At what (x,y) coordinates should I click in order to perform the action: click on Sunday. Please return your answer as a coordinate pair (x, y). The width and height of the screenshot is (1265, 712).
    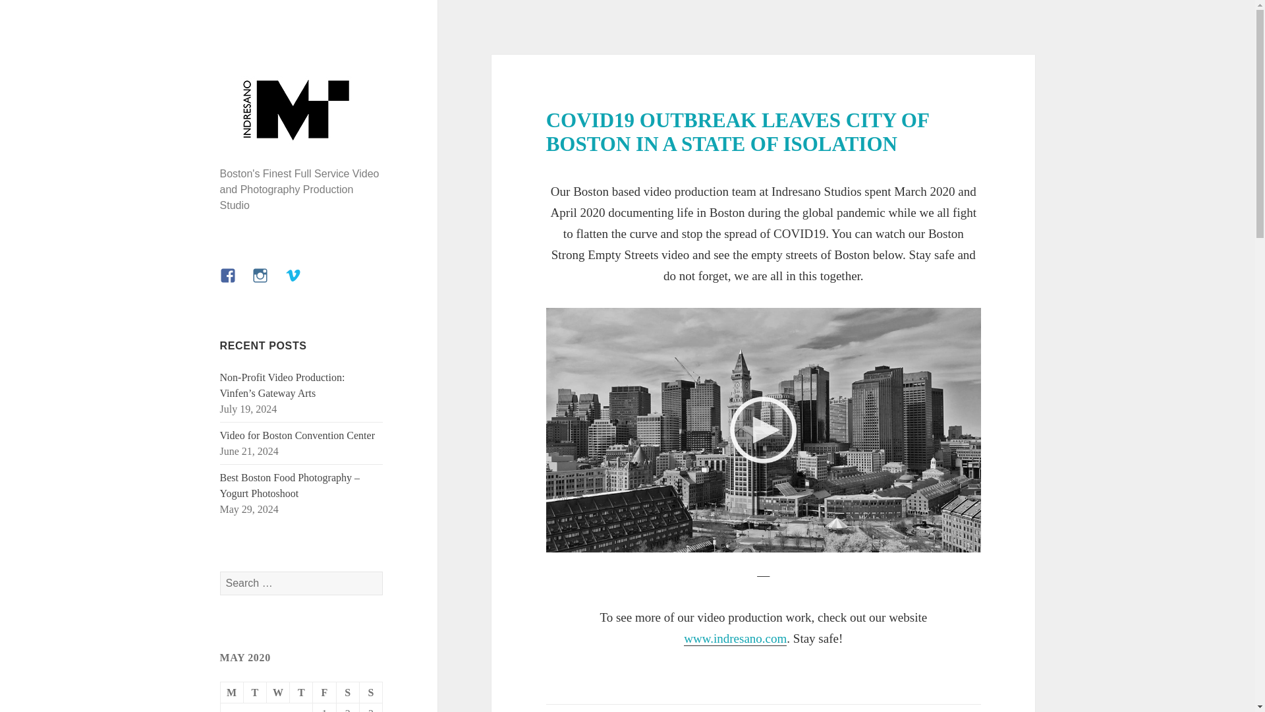
    Looking at the image, I should click on (371, 692).